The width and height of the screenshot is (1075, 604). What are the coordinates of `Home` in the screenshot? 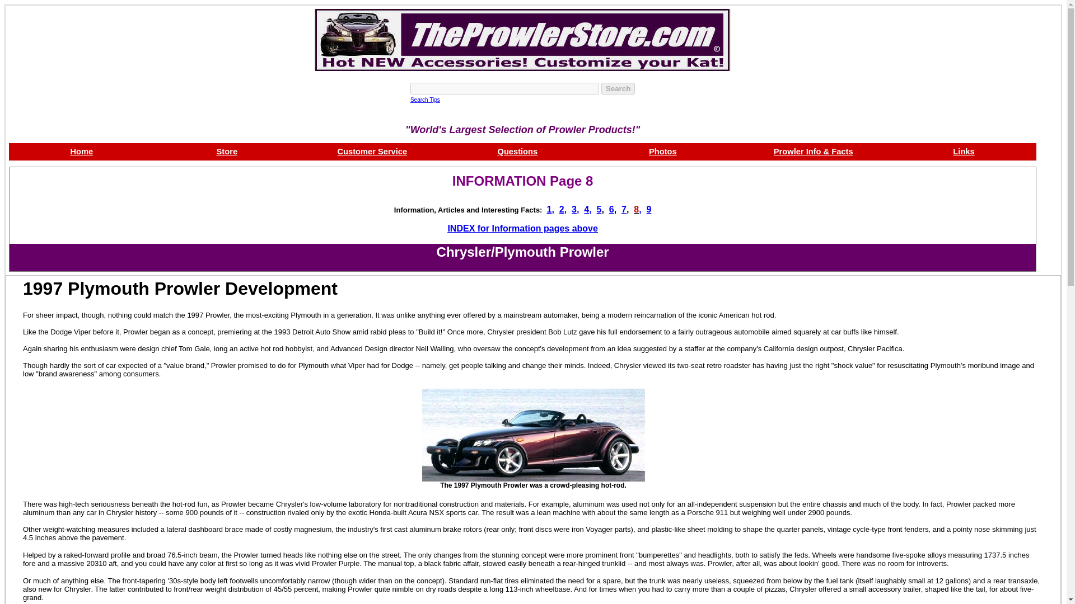 It's located at (81, 151).